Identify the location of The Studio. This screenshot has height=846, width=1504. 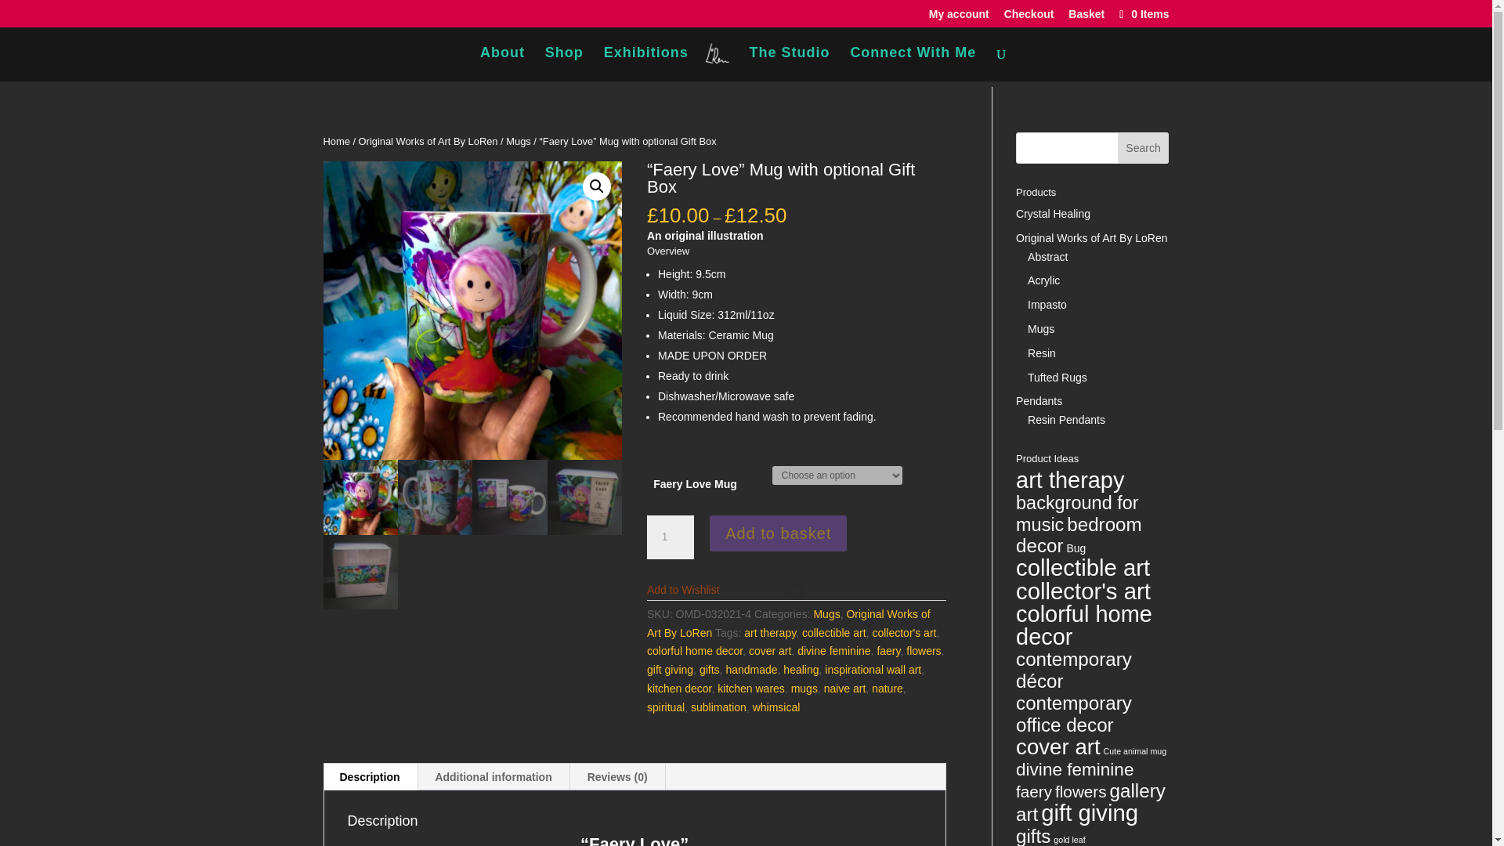
(790, 64).